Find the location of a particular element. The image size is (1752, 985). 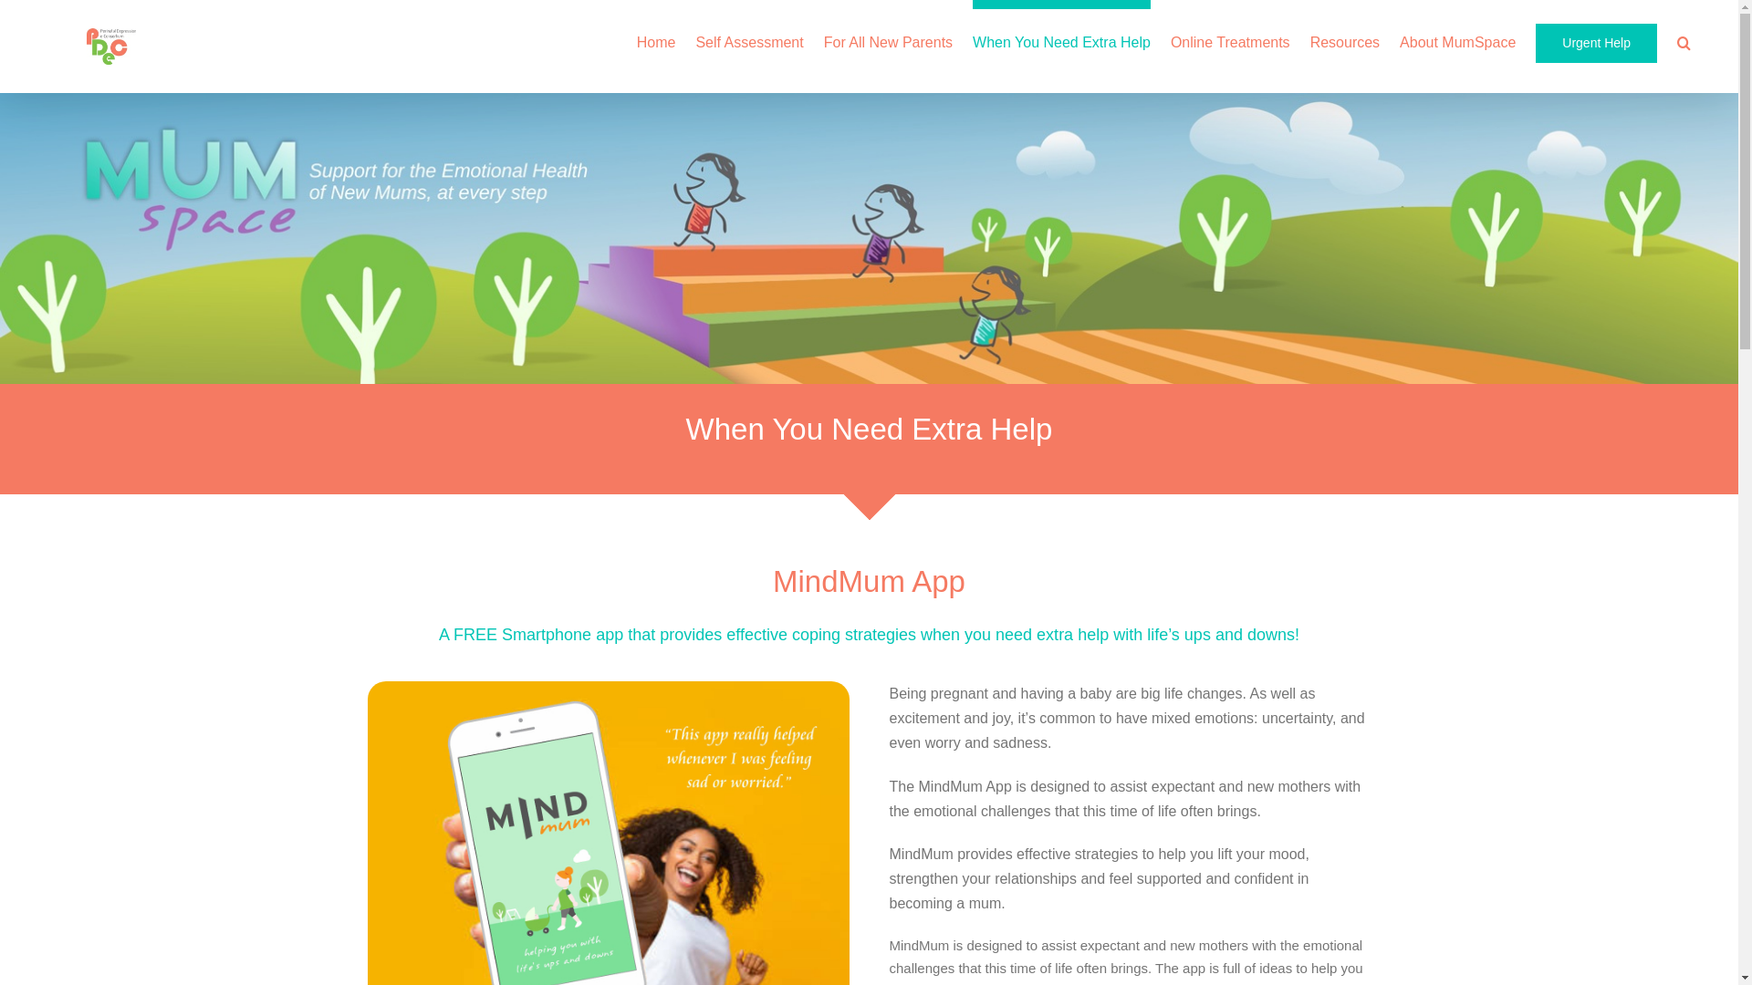

For All New Parents is located at coordinates (889, 38).